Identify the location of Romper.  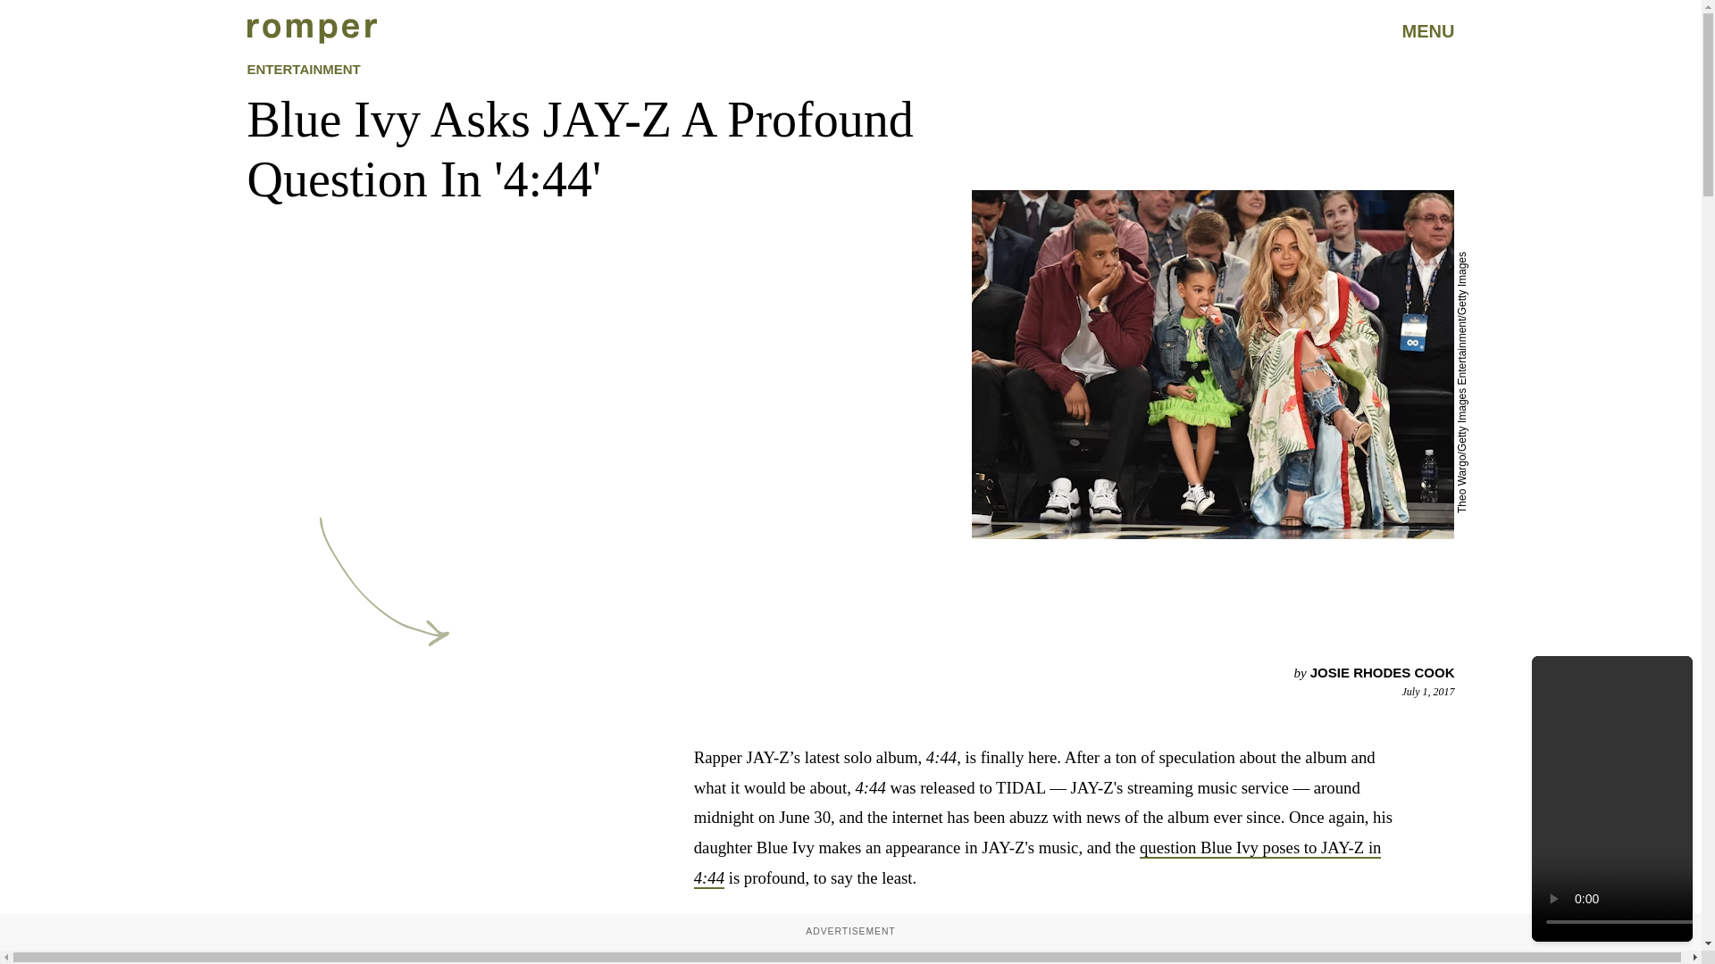
(311, 30).